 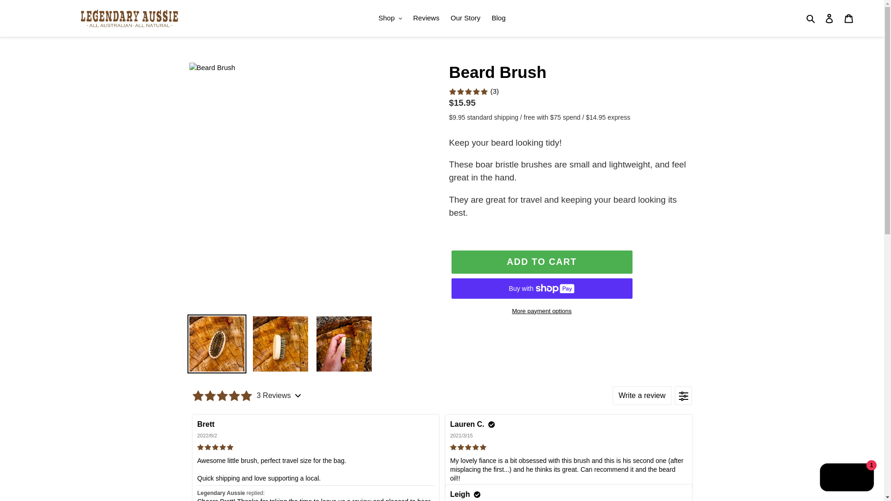 I want to click on Reviews, so click(x=426, y=18).